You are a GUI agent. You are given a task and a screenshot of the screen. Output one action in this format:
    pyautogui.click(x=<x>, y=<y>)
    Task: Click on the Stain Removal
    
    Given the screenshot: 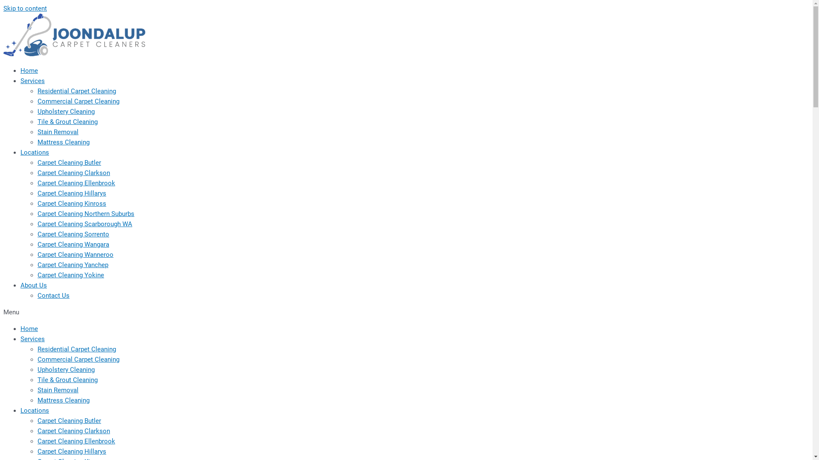 What is the action you would take?
    pyautogui.click(x=58, y=390)
    